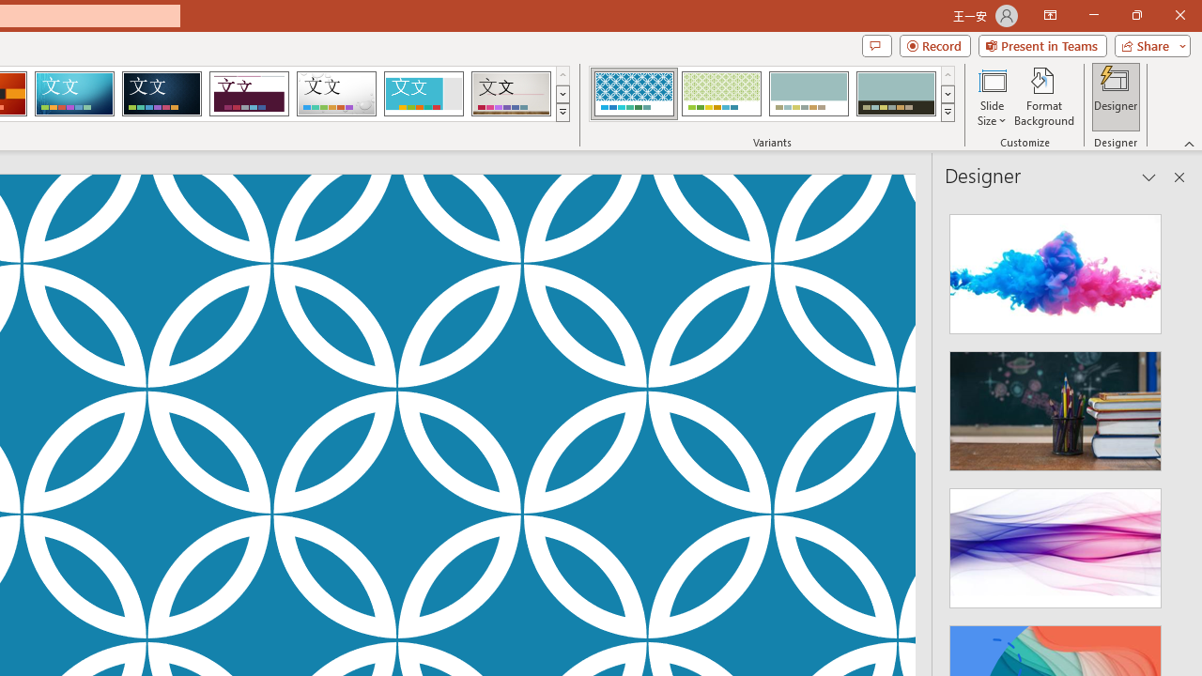 The image size is (1202, 676). I want to click on Design Idea, so click(1056, 542).